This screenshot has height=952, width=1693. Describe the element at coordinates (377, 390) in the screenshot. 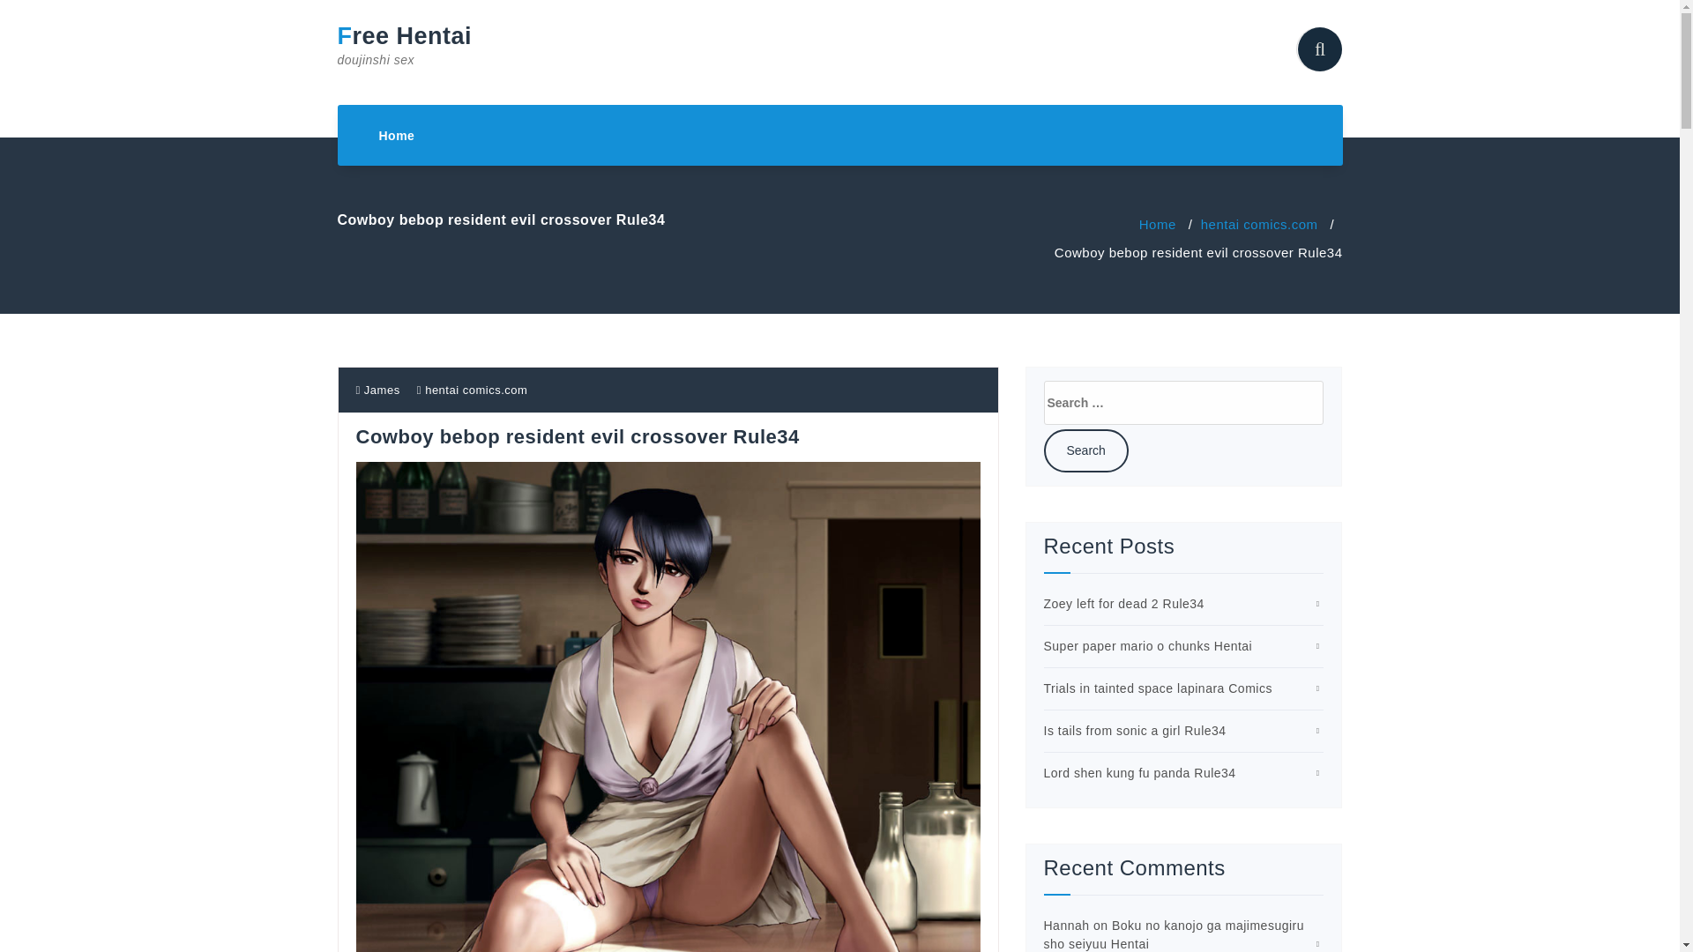

I see `hentai comics.com` at that location.